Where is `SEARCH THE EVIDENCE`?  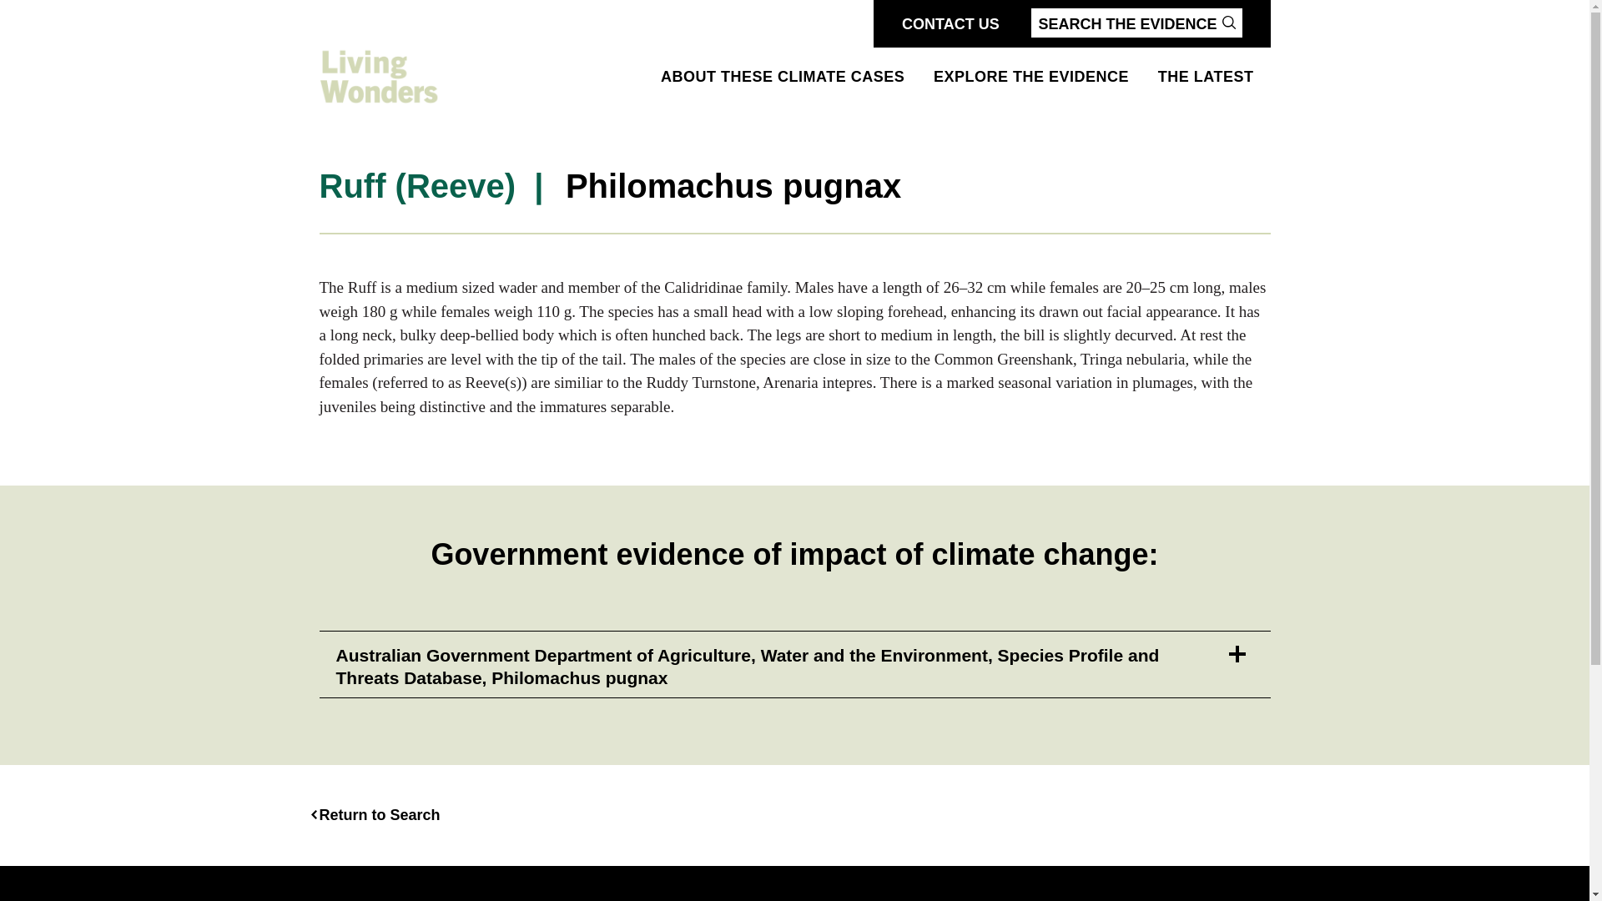
SEARCH THE EVIDENCE is located at coordinates (1136, 23).